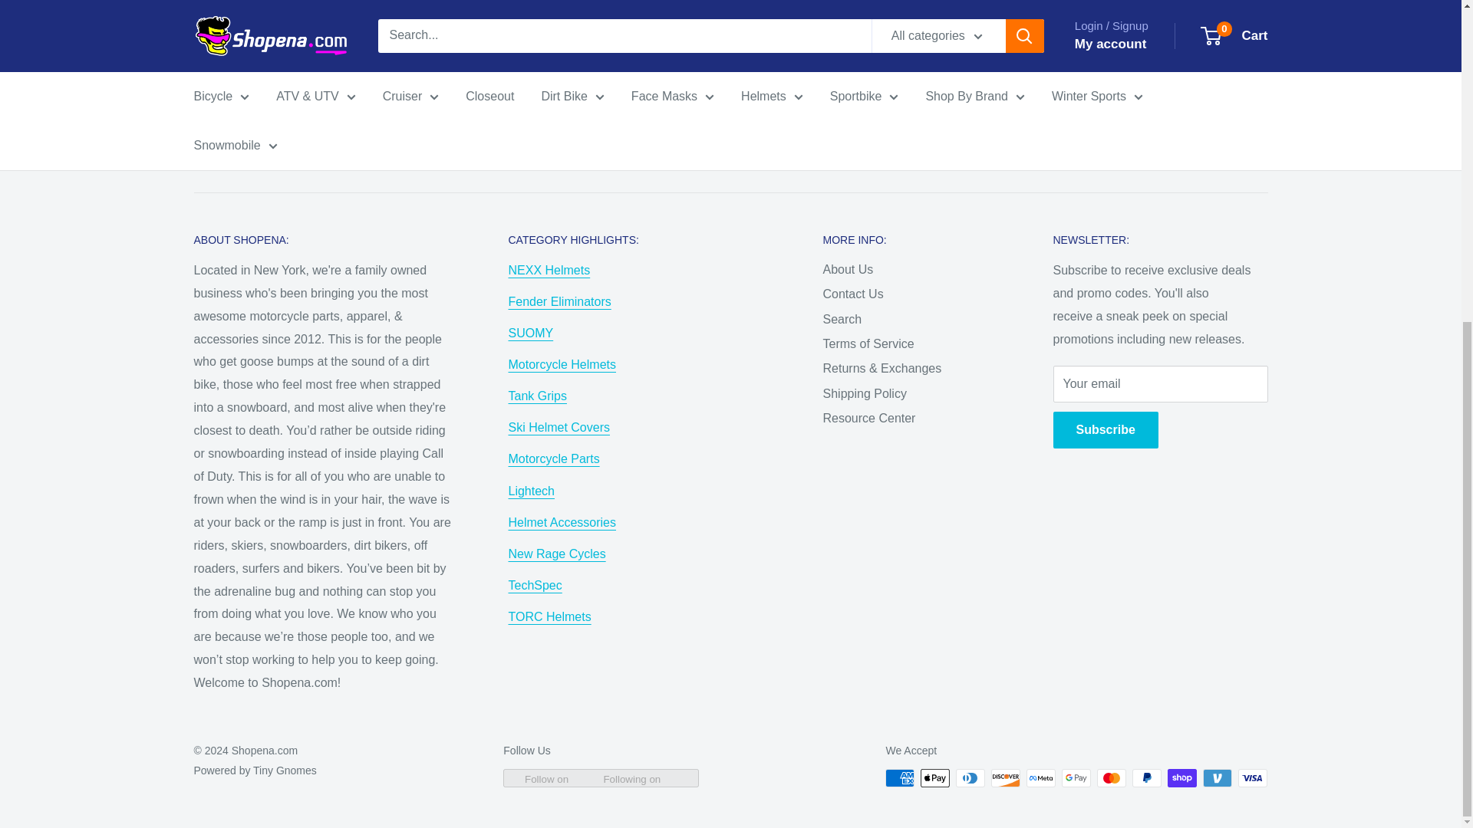 The width and height of the screenshot is (1473, 828). What do you see at coordinates (549, 270) in the screenshot?
I see `NEXX` at bounding box center [549, 270].